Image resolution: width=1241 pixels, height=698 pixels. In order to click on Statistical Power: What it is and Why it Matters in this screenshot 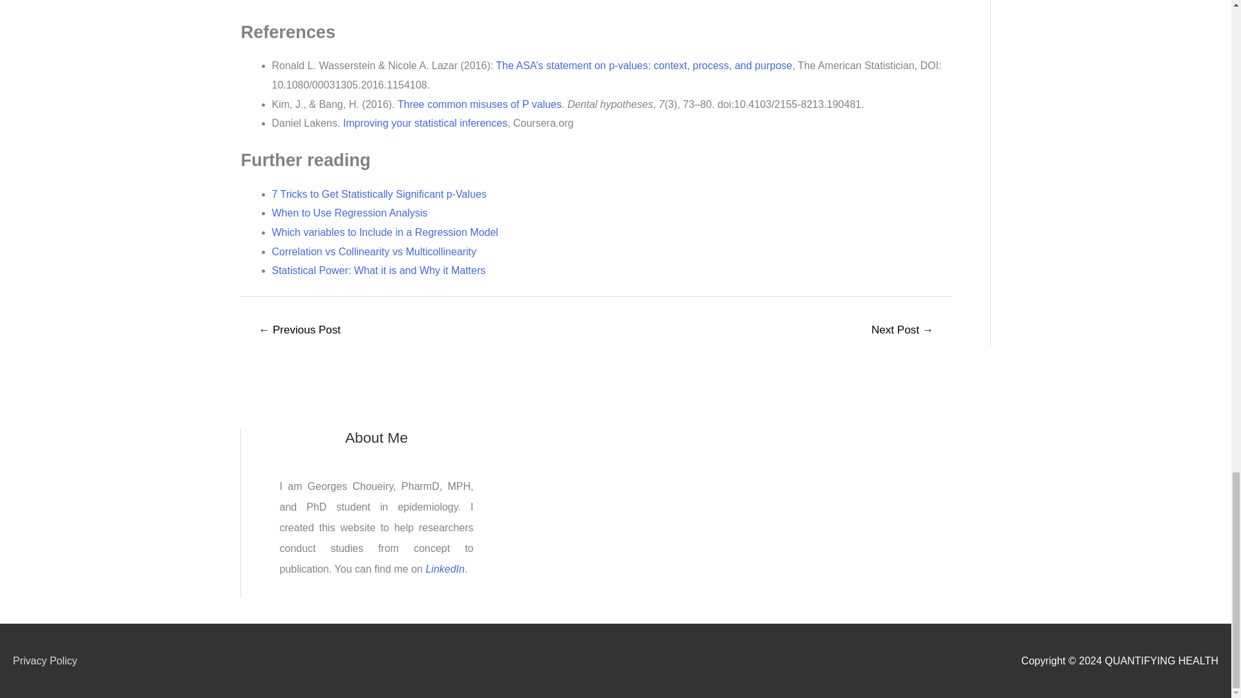, I will do `click(378, 270)`.